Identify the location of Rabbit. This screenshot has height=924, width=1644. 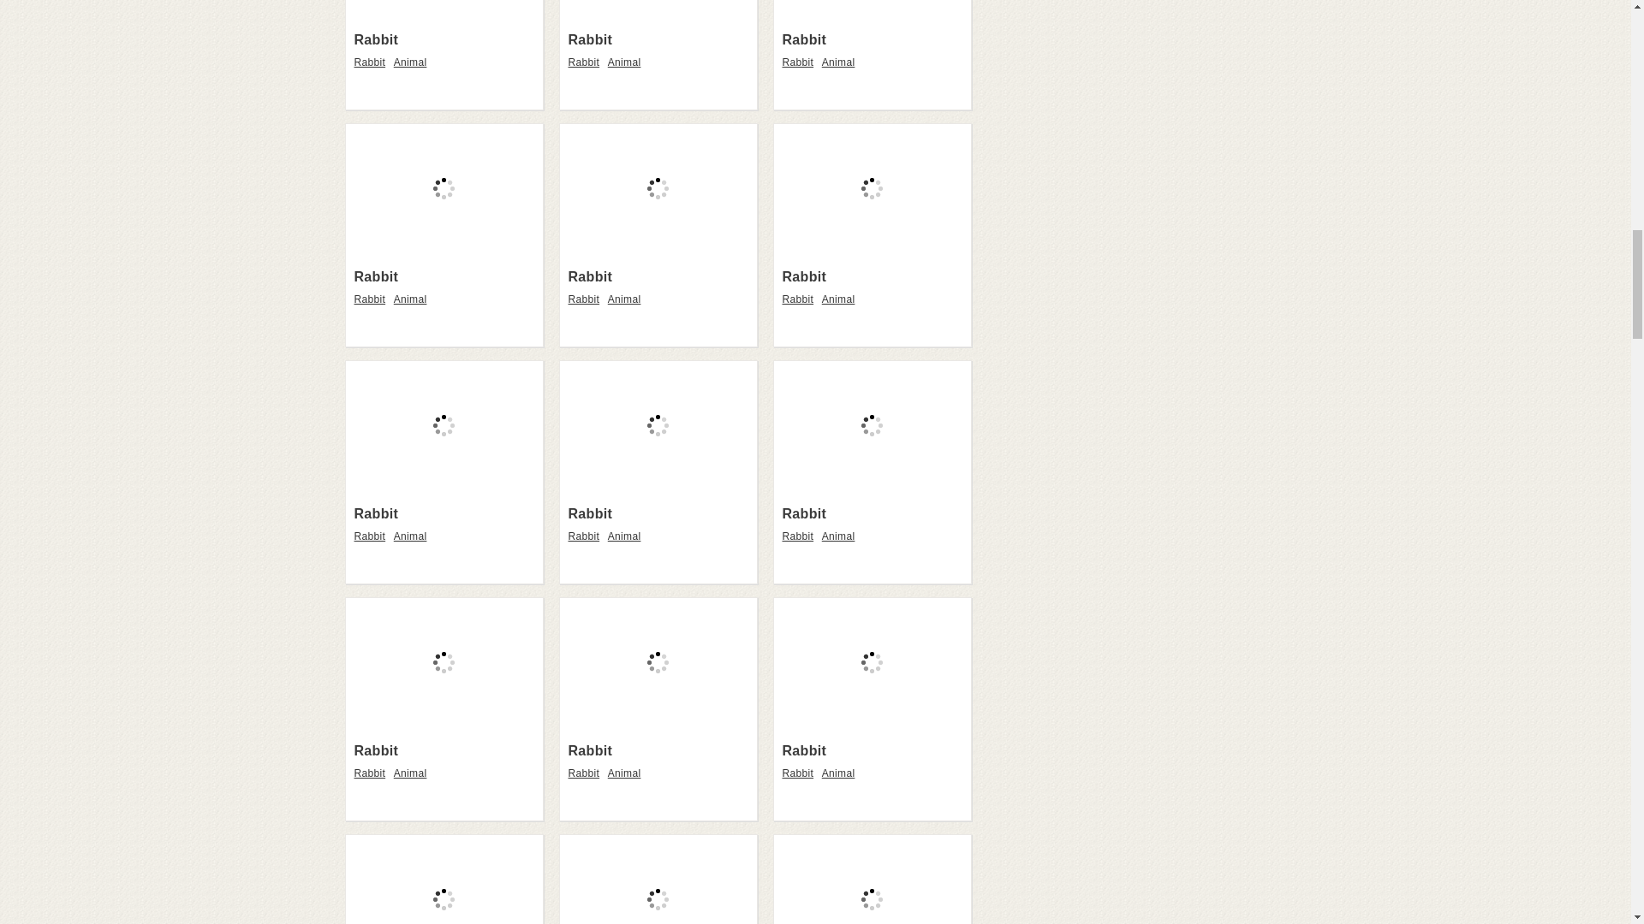
(804, 39).